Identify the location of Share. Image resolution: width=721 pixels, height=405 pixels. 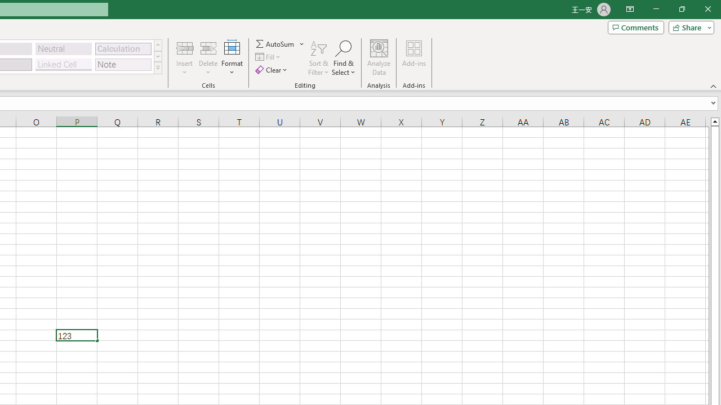
(689, 27).